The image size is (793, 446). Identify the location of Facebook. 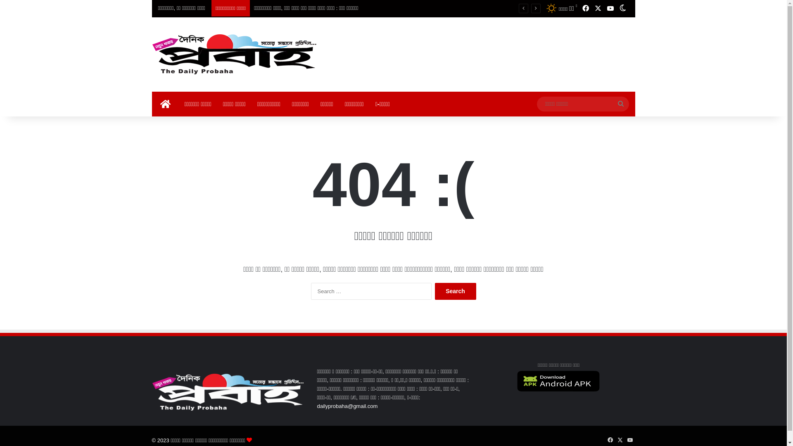
(610, 440).